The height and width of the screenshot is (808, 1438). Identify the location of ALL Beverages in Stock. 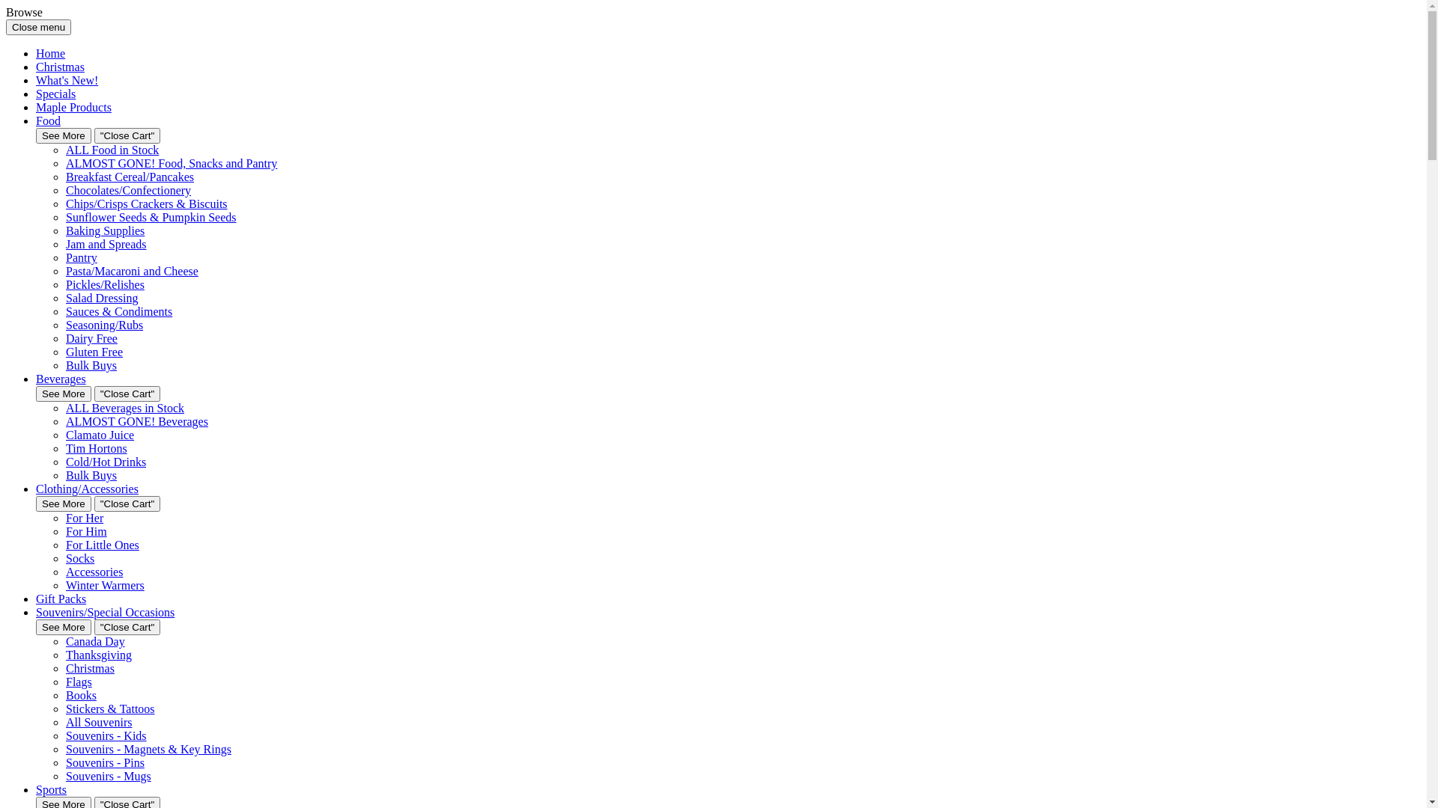
(124, 408).